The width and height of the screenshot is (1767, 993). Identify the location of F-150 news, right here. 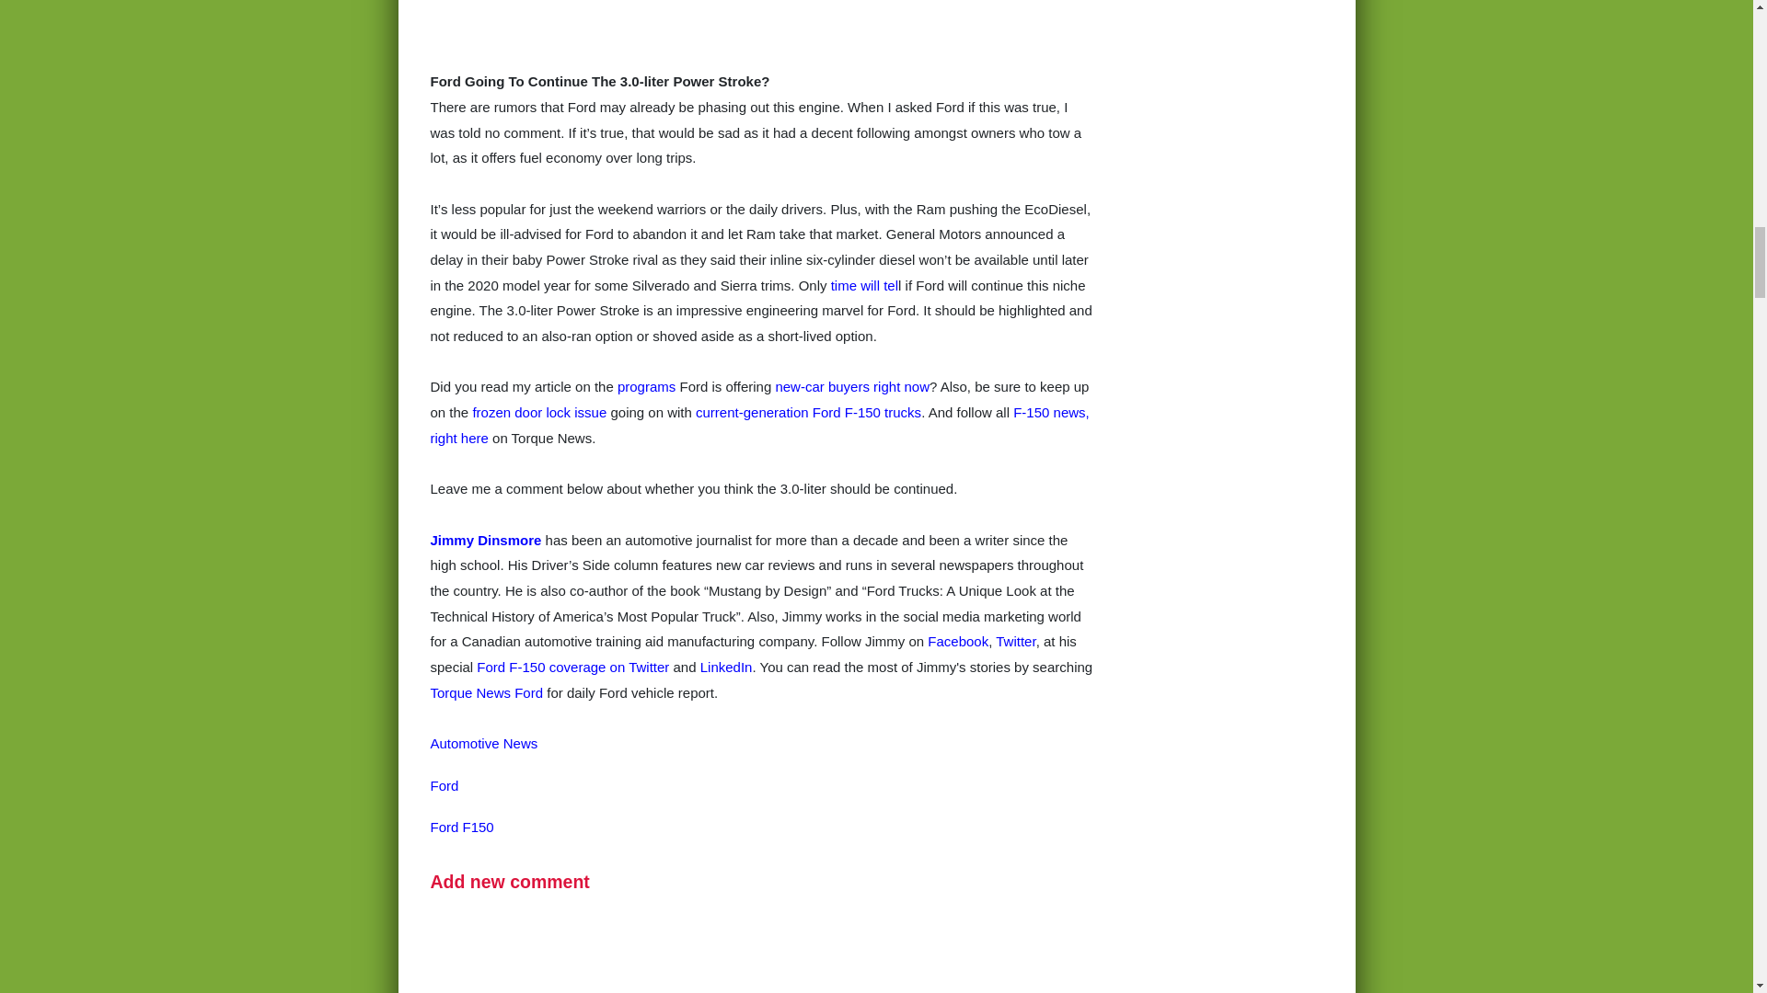
(760, 425).